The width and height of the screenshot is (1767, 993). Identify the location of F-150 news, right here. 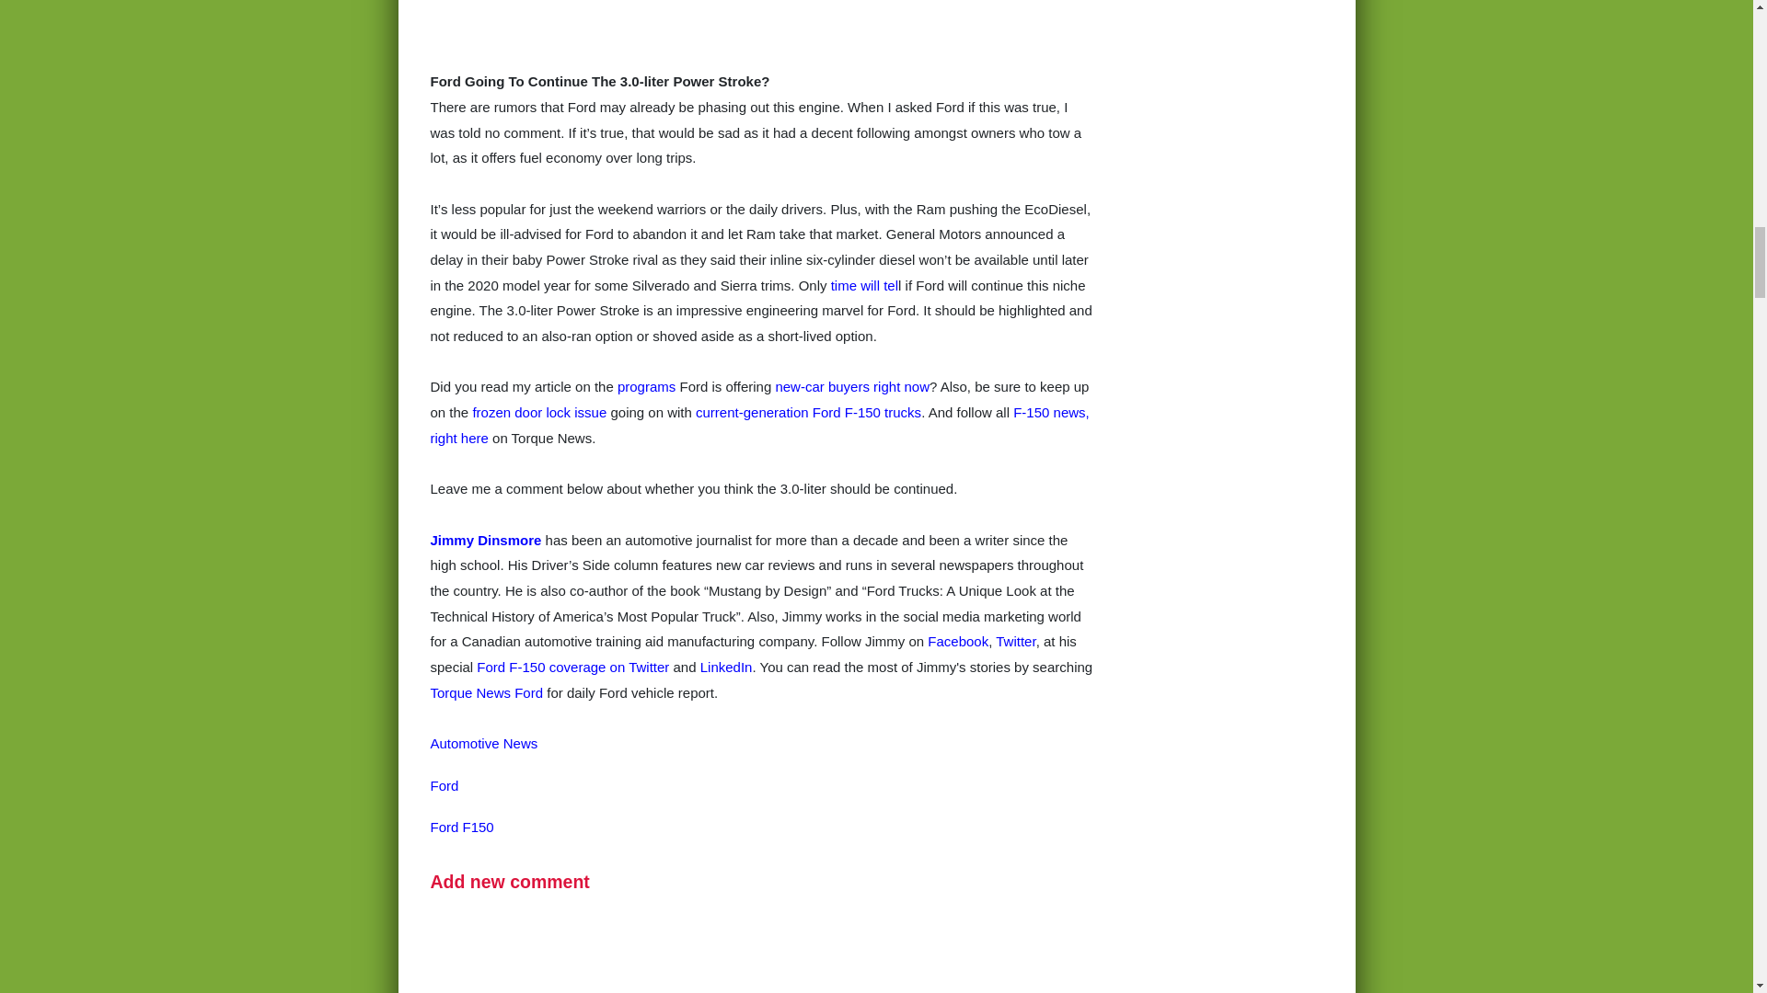
(760, 425).